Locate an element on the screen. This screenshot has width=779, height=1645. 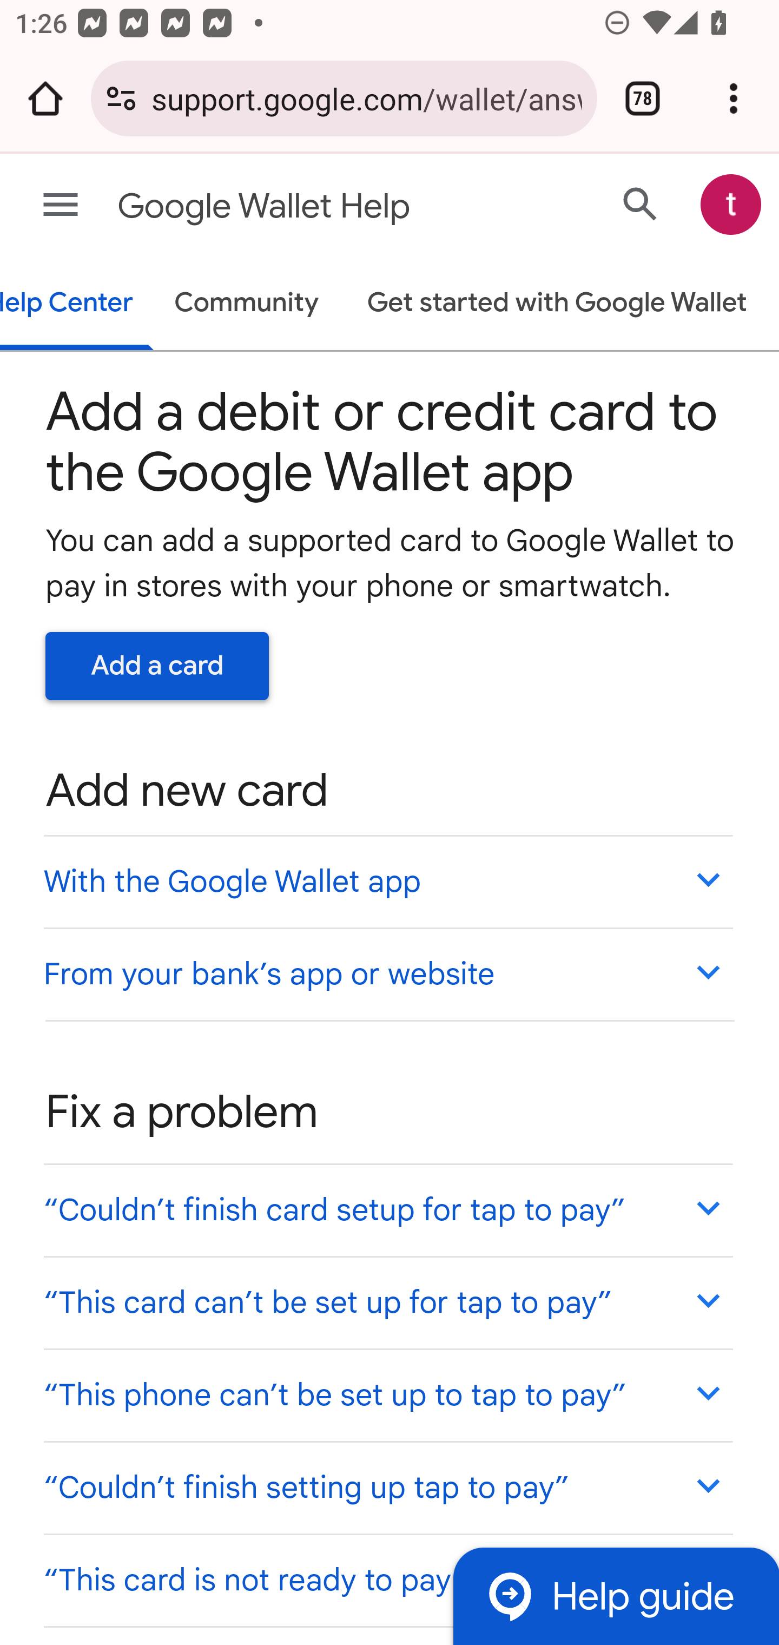
Search Help Center is located at coordinates (641, 203).